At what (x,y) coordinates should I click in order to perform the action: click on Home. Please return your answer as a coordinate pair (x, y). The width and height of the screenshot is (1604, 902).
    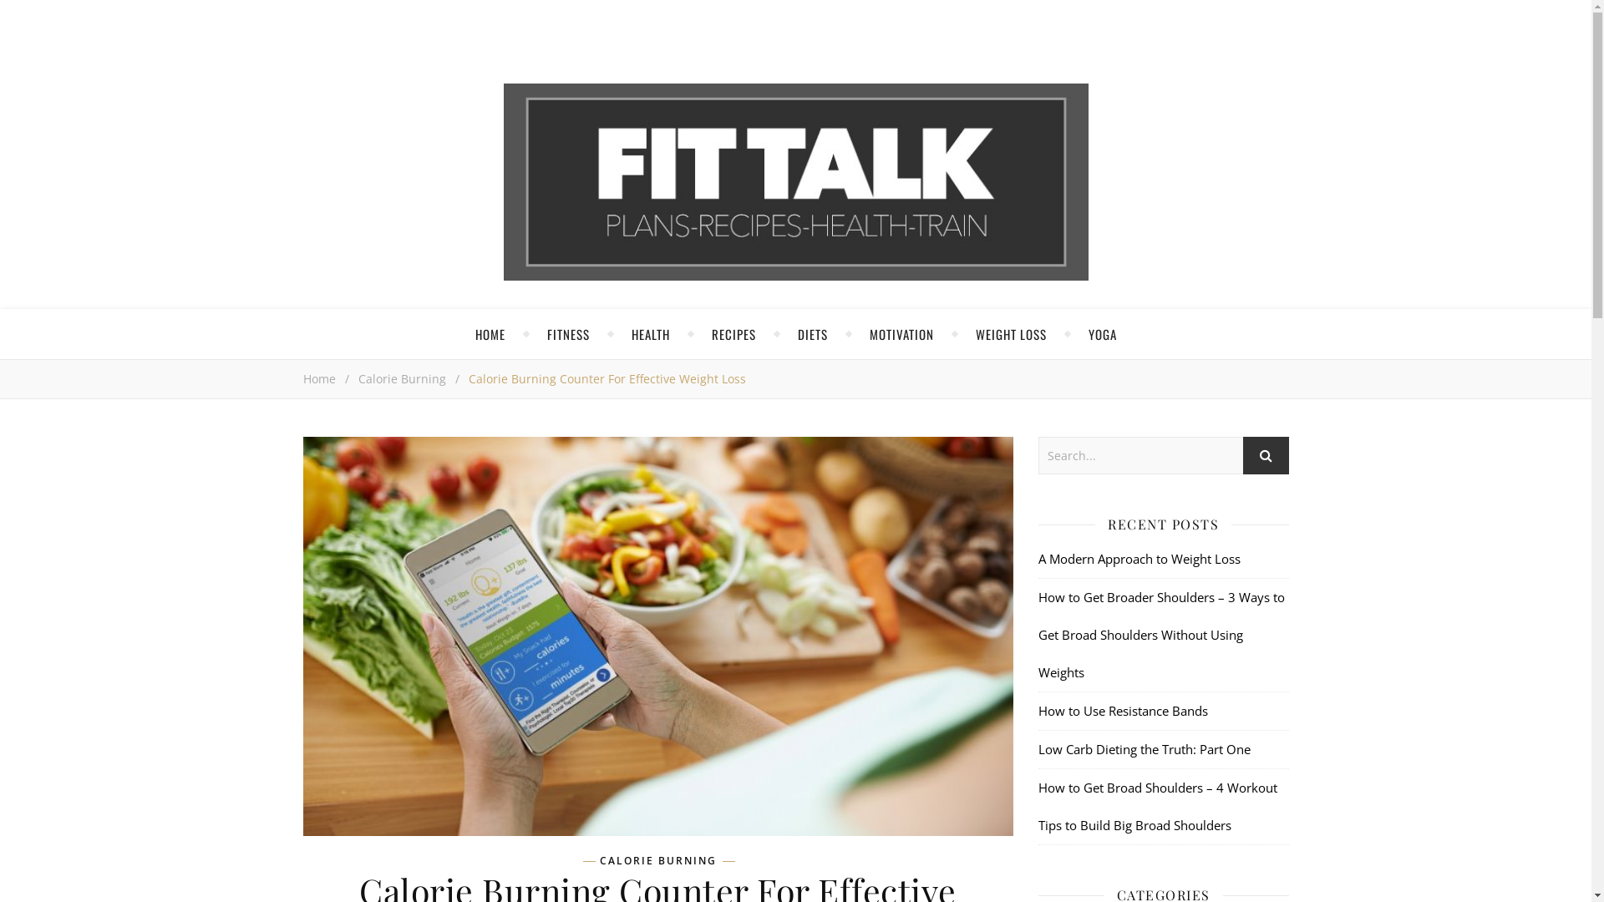
    Looking at the image, I should click on (319, 379).